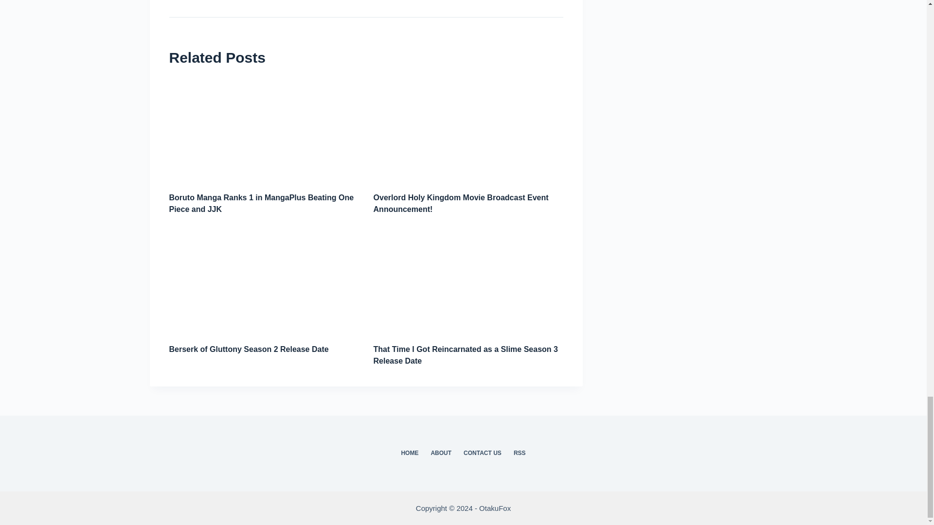 Image resolution: width=934 pixels, height=525 pixels. I want to click on RSS, so click(519, 453).